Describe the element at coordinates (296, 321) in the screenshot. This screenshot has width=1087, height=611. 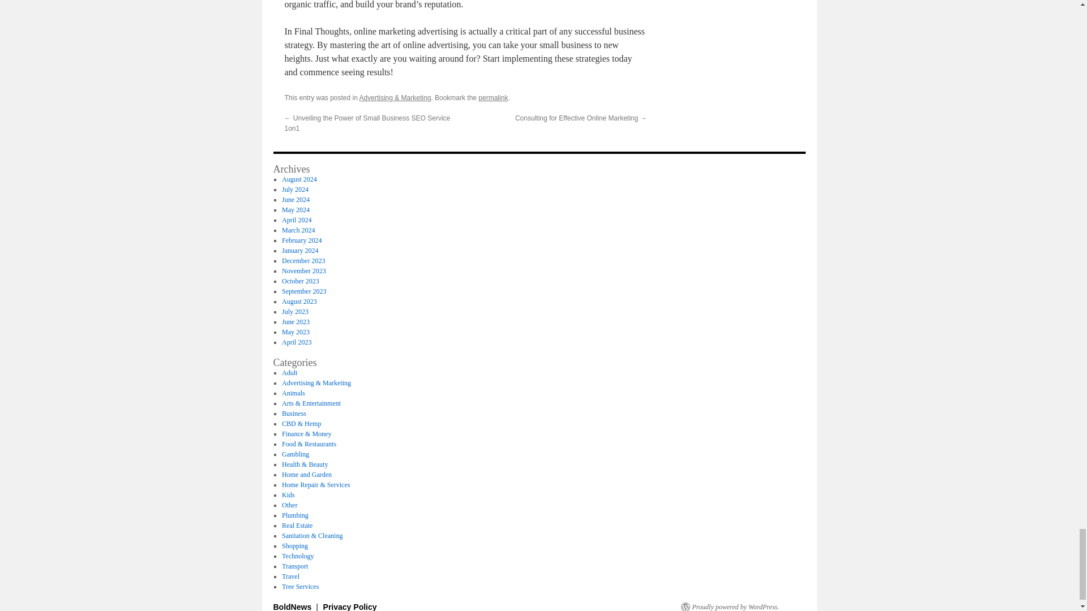
I see `June 2023` at that location.